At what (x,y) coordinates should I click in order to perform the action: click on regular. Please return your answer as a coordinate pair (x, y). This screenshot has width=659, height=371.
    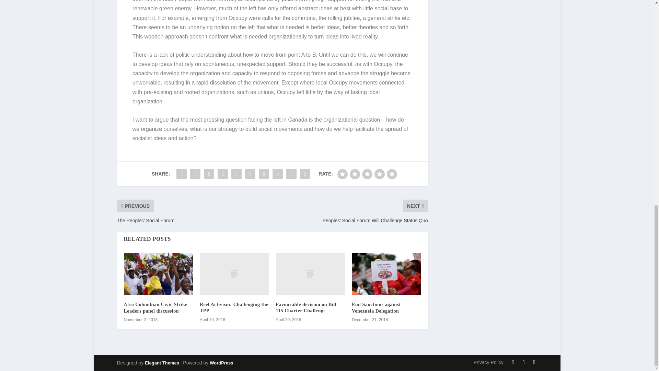
    Looking at the image, I should click on (367, 174).